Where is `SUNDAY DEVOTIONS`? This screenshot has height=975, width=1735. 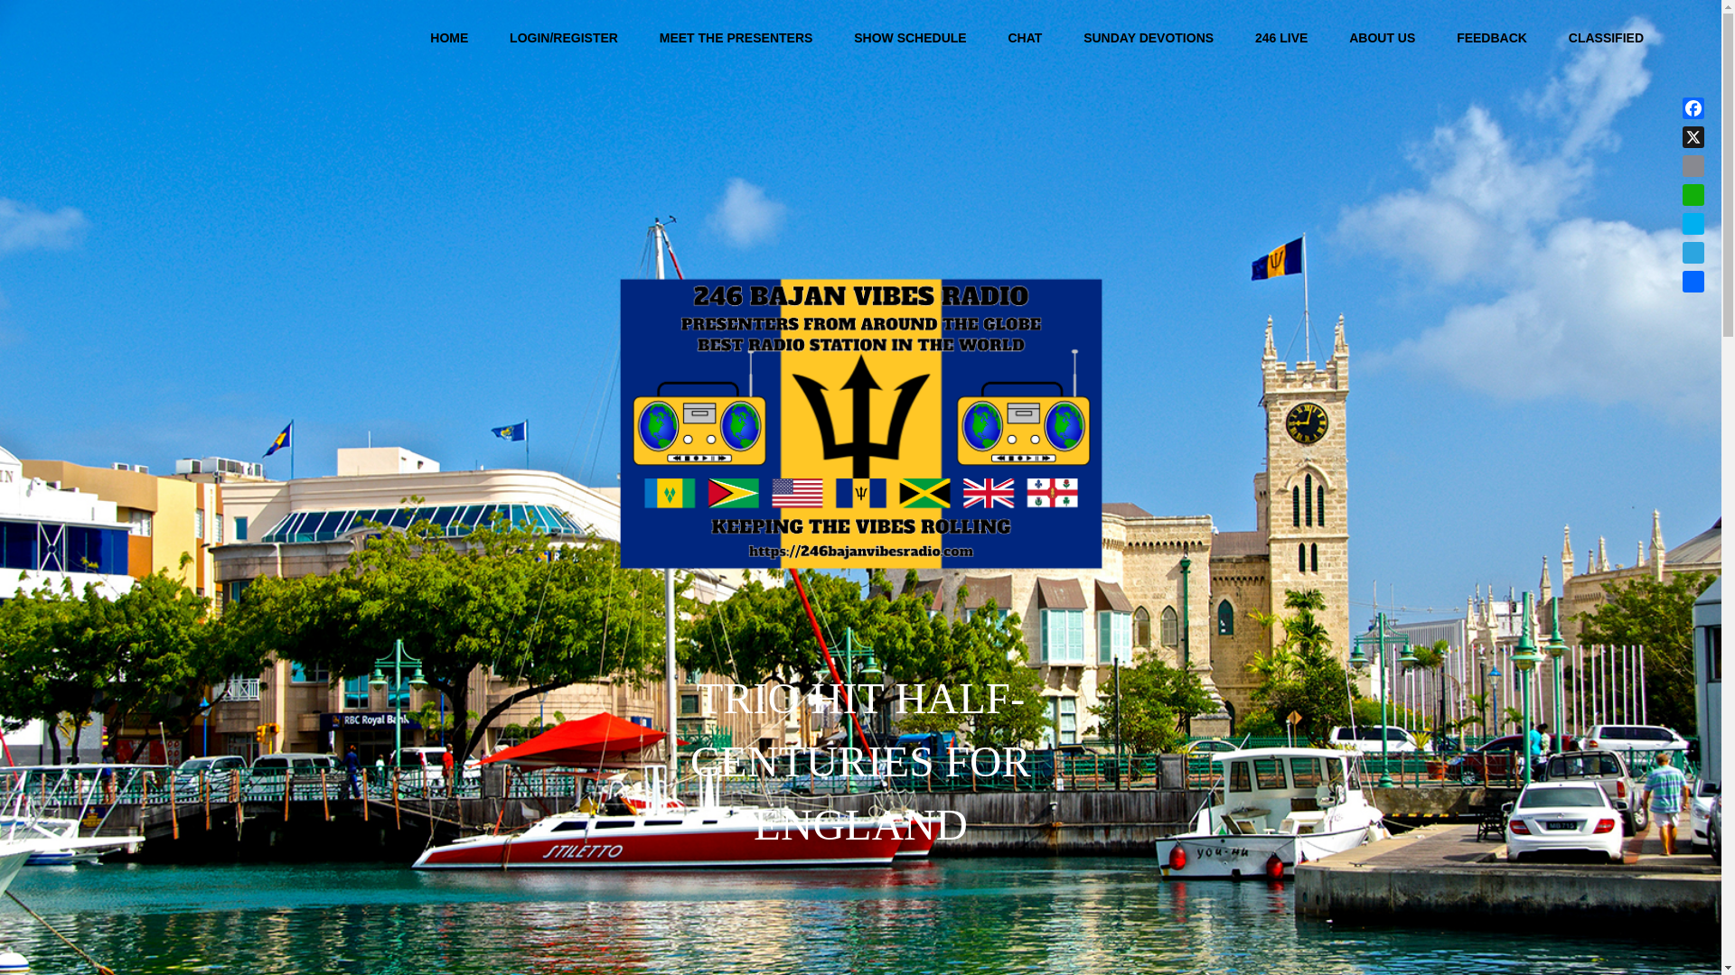 SUNDAY DEVOTIONS is located at coordinates (1148, 38).